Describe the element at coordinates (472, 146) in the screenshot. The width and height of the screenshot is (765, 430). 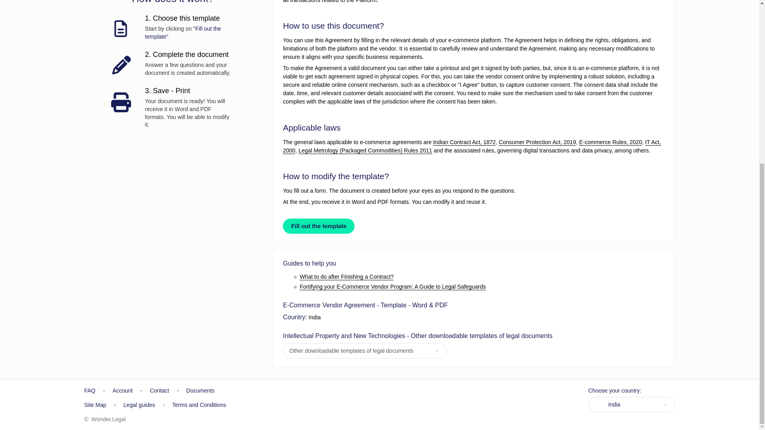
I see `IT Act, 2000` at that location.